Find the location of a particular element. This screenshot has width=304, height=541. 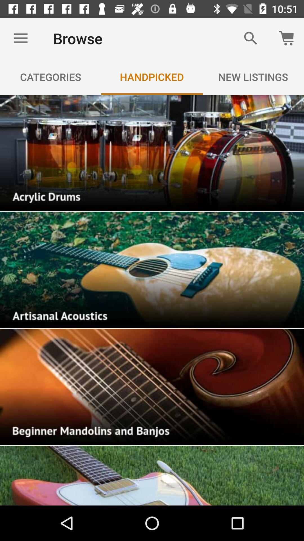

choose the icon above the new listings is located at coordinates (251, 38).